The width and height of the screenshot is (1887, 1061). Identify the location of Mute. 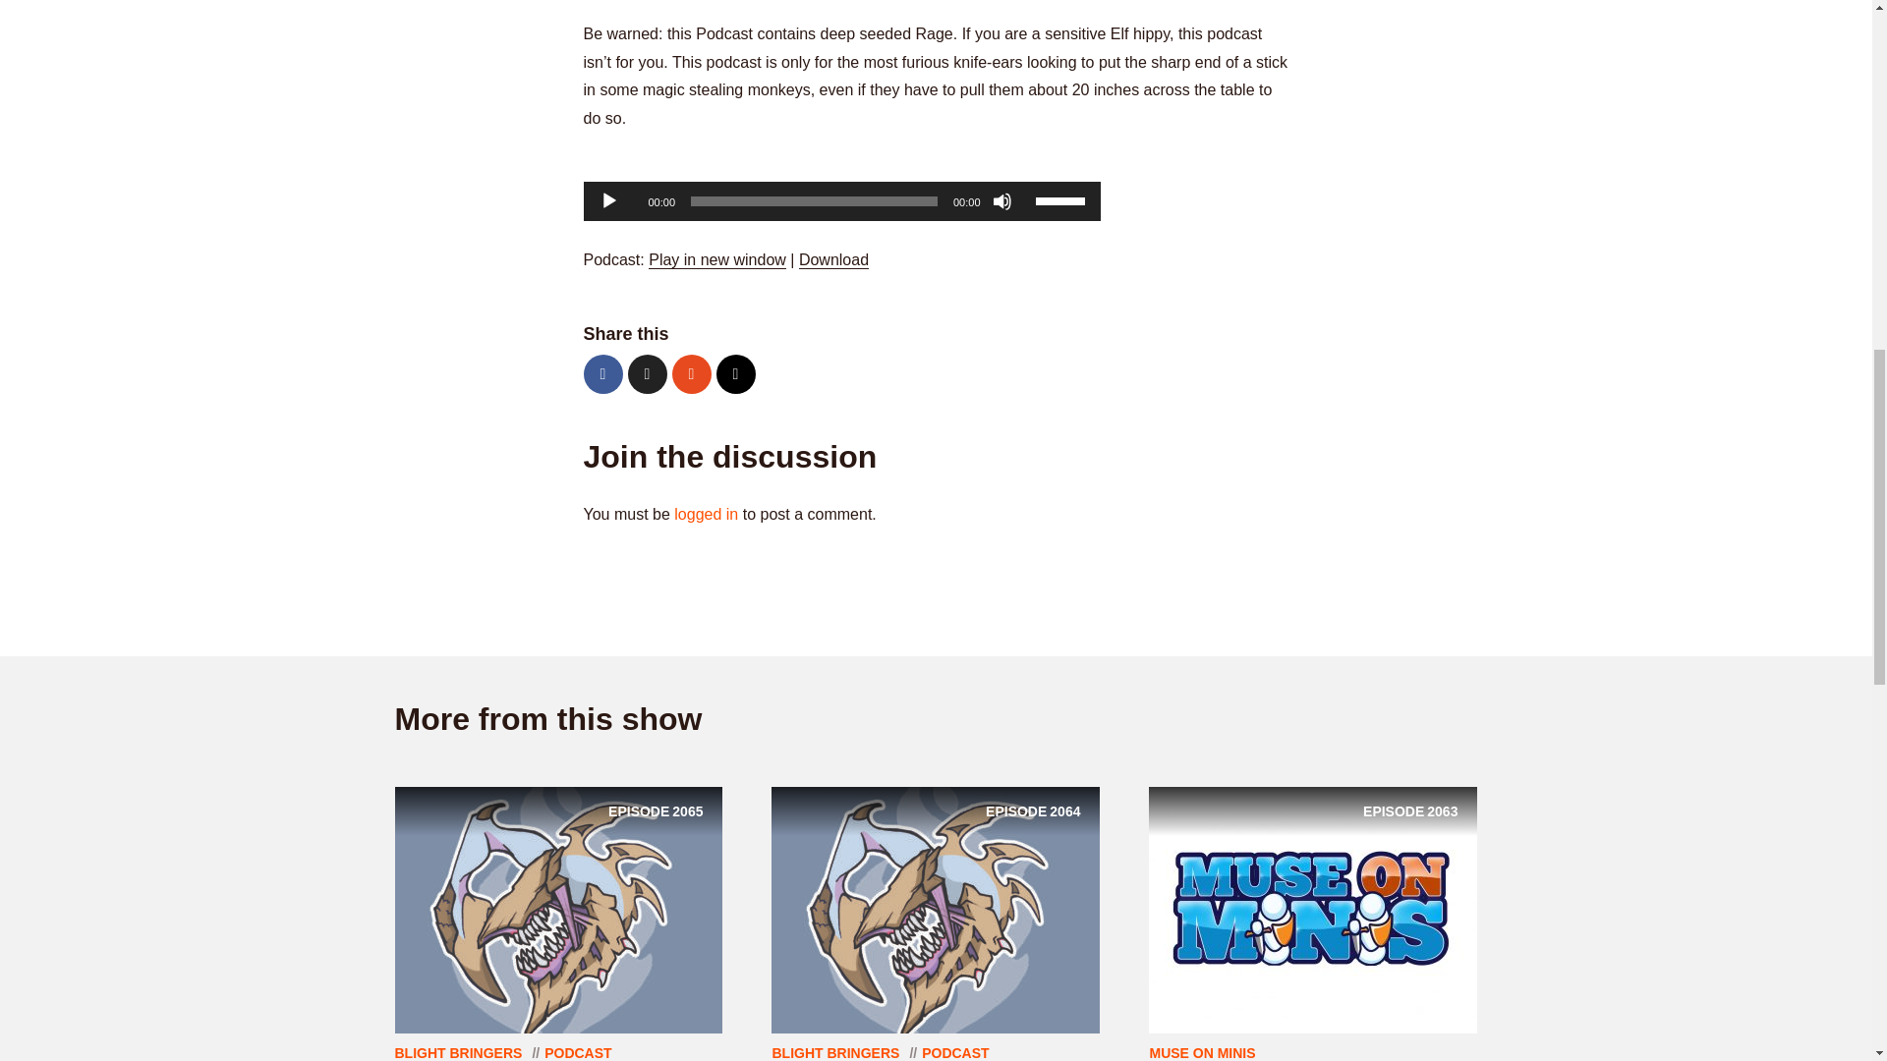
(1001, 200).